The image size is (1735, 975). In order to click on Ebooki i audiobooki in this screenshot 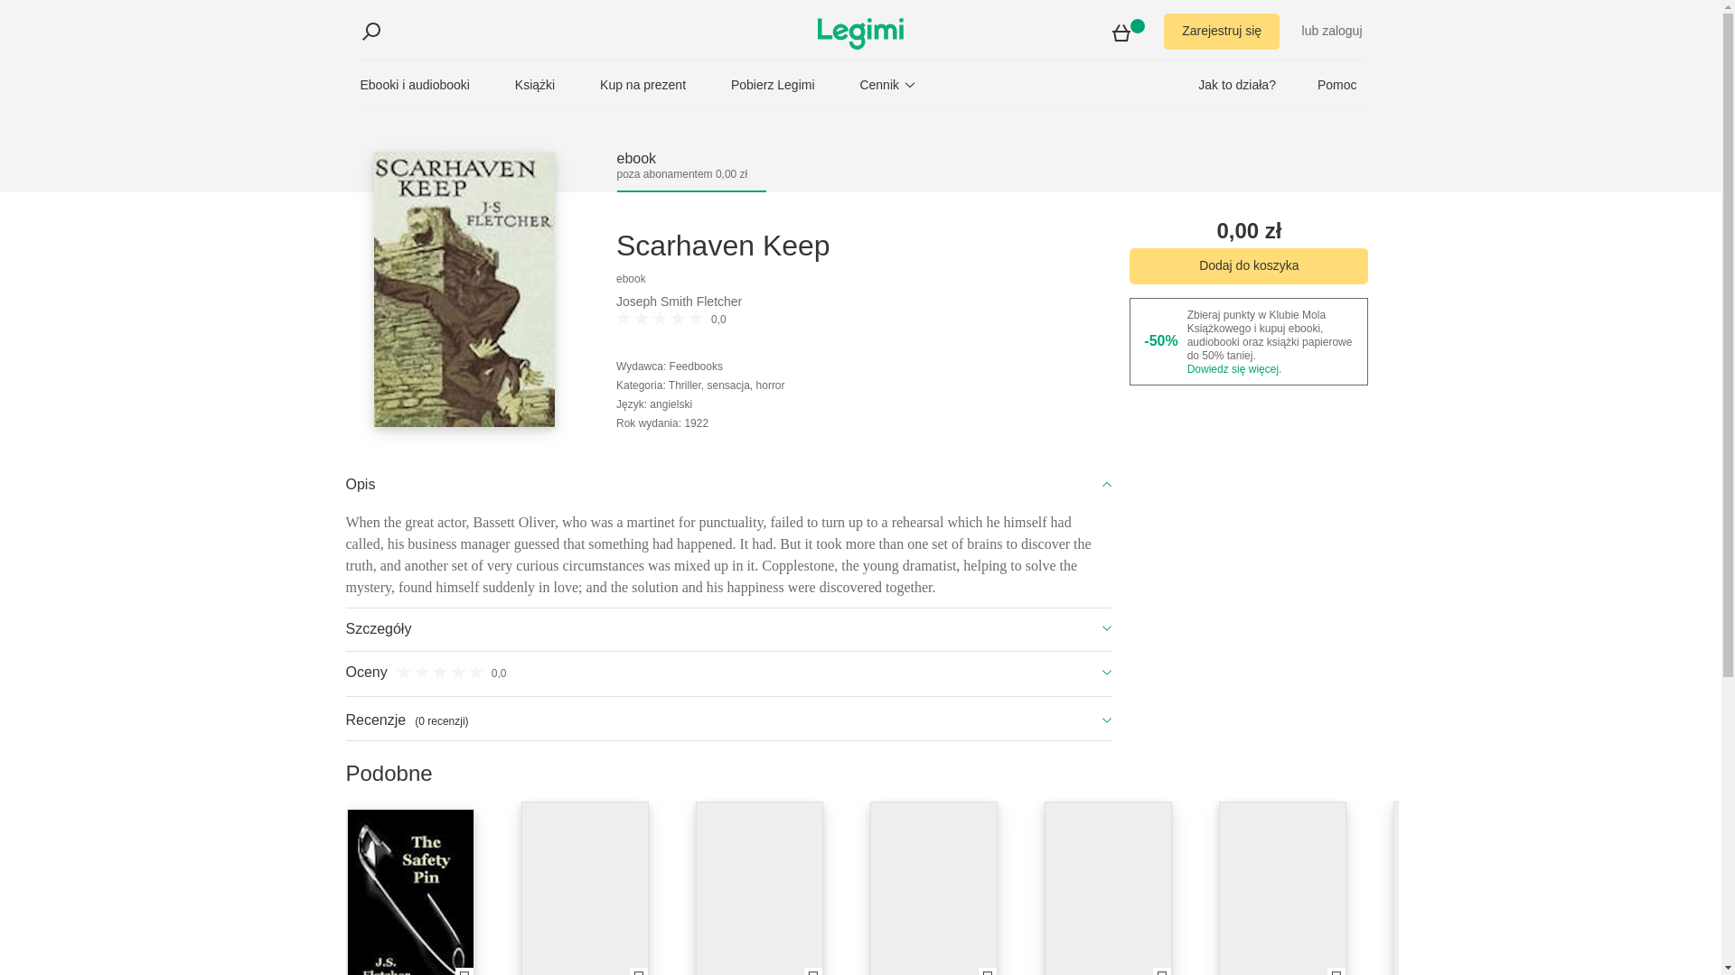, I will do `click(414, 85)`.